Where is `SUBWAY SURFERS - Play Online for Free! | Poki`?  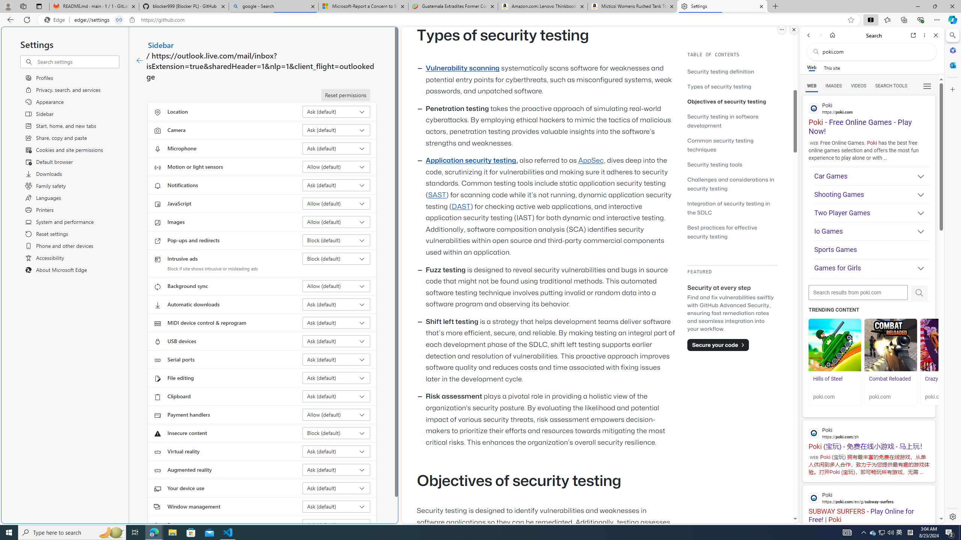 SUBWAY SURFERS - Play Online for Free! | Poki is located at coordinates (869, 504).